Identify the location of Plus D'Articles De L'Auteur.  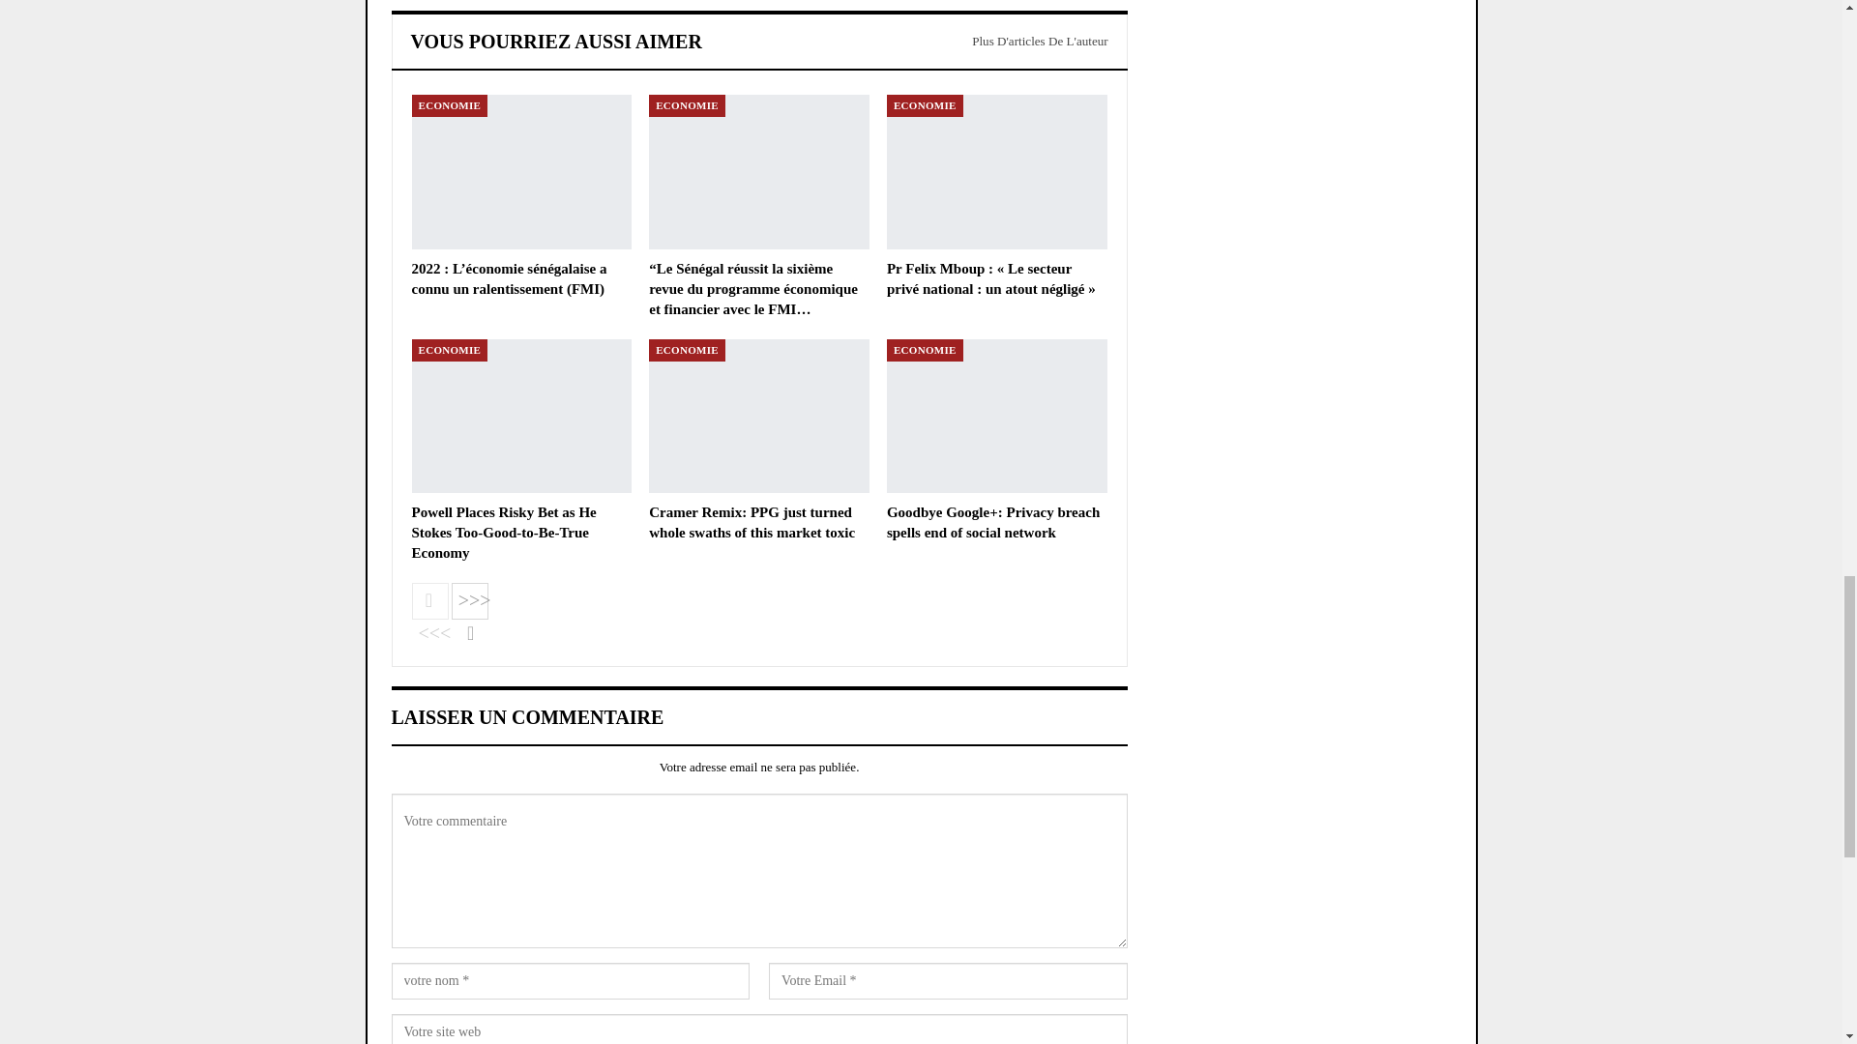
(1040, 42).